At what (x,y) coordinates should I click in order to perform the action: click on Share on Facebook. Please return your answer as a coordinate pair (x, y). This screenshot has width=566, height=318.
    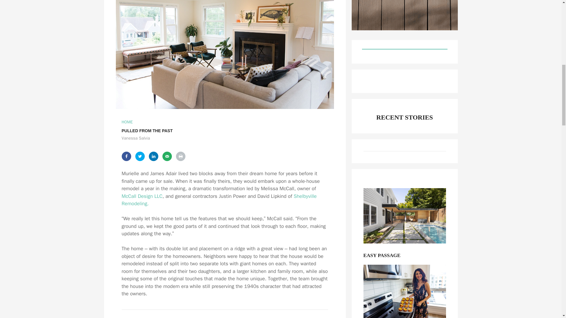
    Looking at the image, I should click on (126, 156).